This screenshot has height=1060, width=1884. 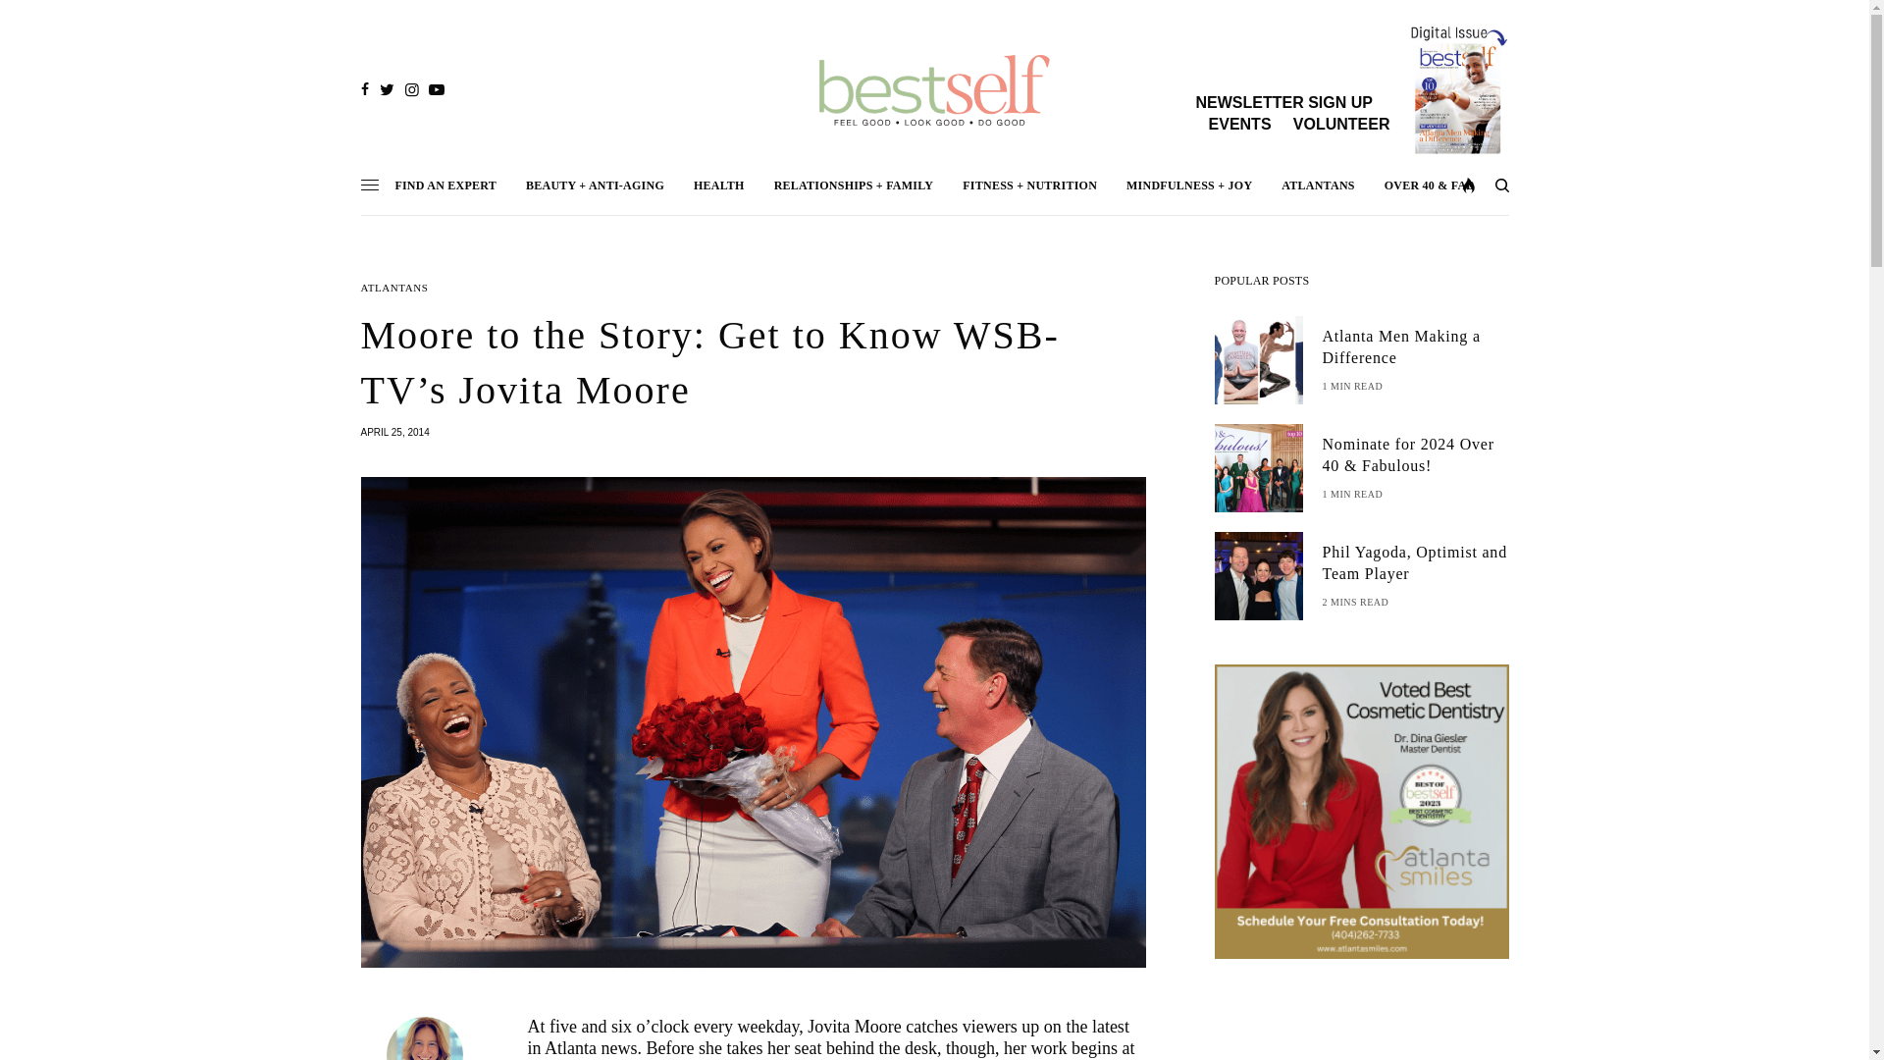 I want to click on Atlanta Men Making a Difference, so click(x=1415, y=347).